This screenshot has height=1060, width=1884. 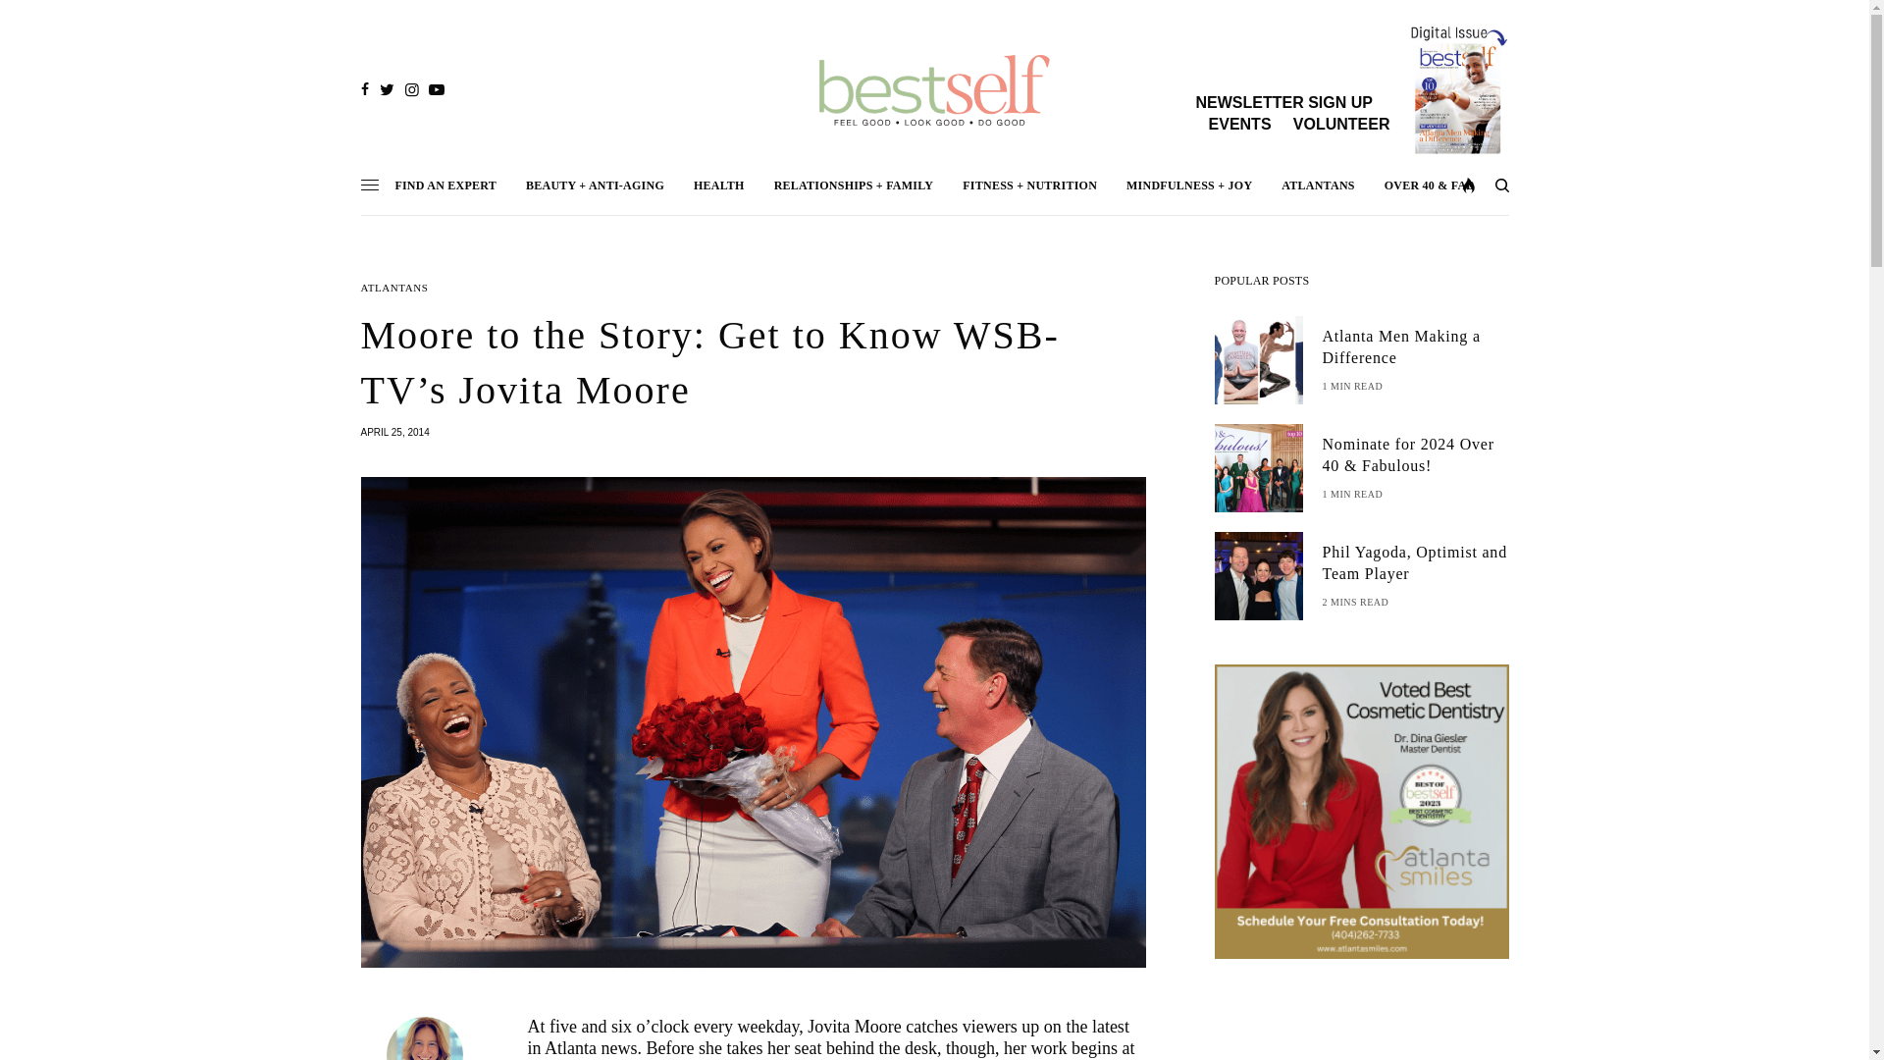 I want to click on Atlanta Men Making a Difference, so click(x=1415, y=347).